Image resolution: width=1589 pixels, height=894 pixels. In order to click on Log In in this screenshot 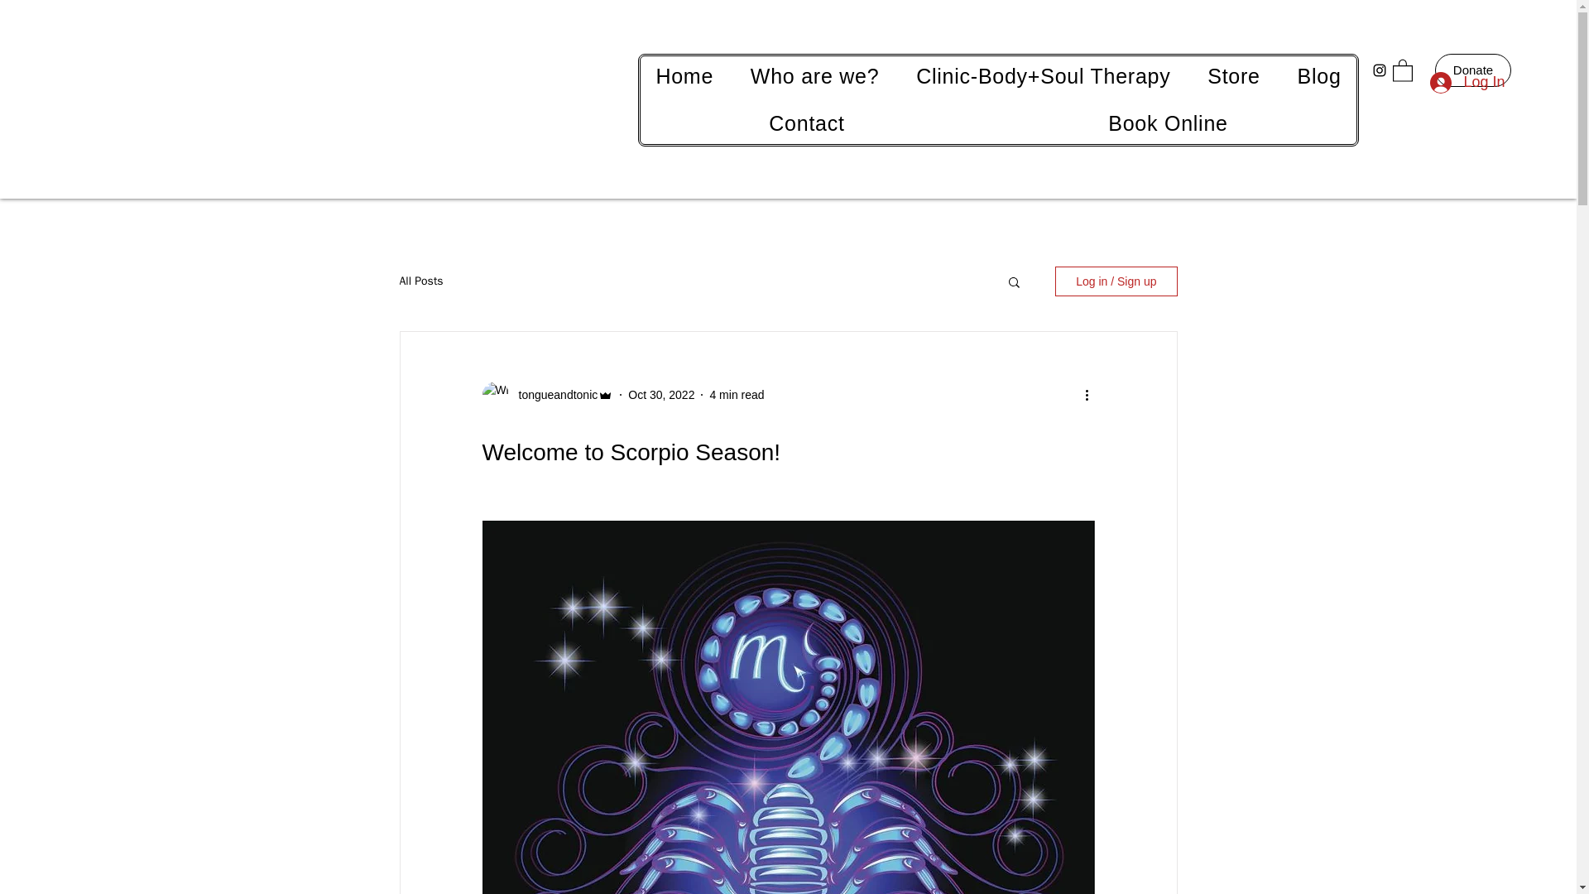, I will do `click(1467, 83)`.